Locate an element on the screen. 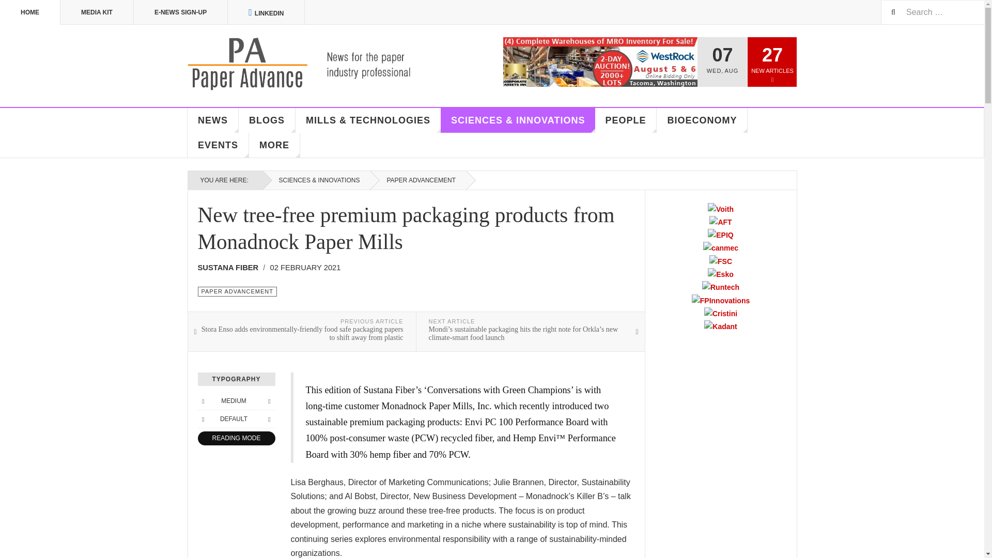  LINKEDIN is located at coordinates (266, 12).